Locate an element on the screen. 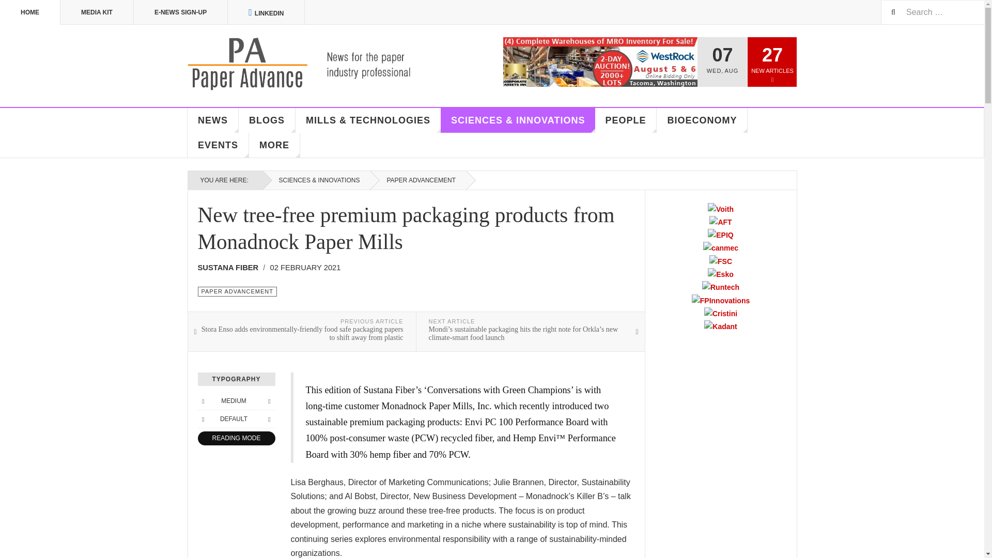  LINKEDIN is located at coordinates (266, 12).